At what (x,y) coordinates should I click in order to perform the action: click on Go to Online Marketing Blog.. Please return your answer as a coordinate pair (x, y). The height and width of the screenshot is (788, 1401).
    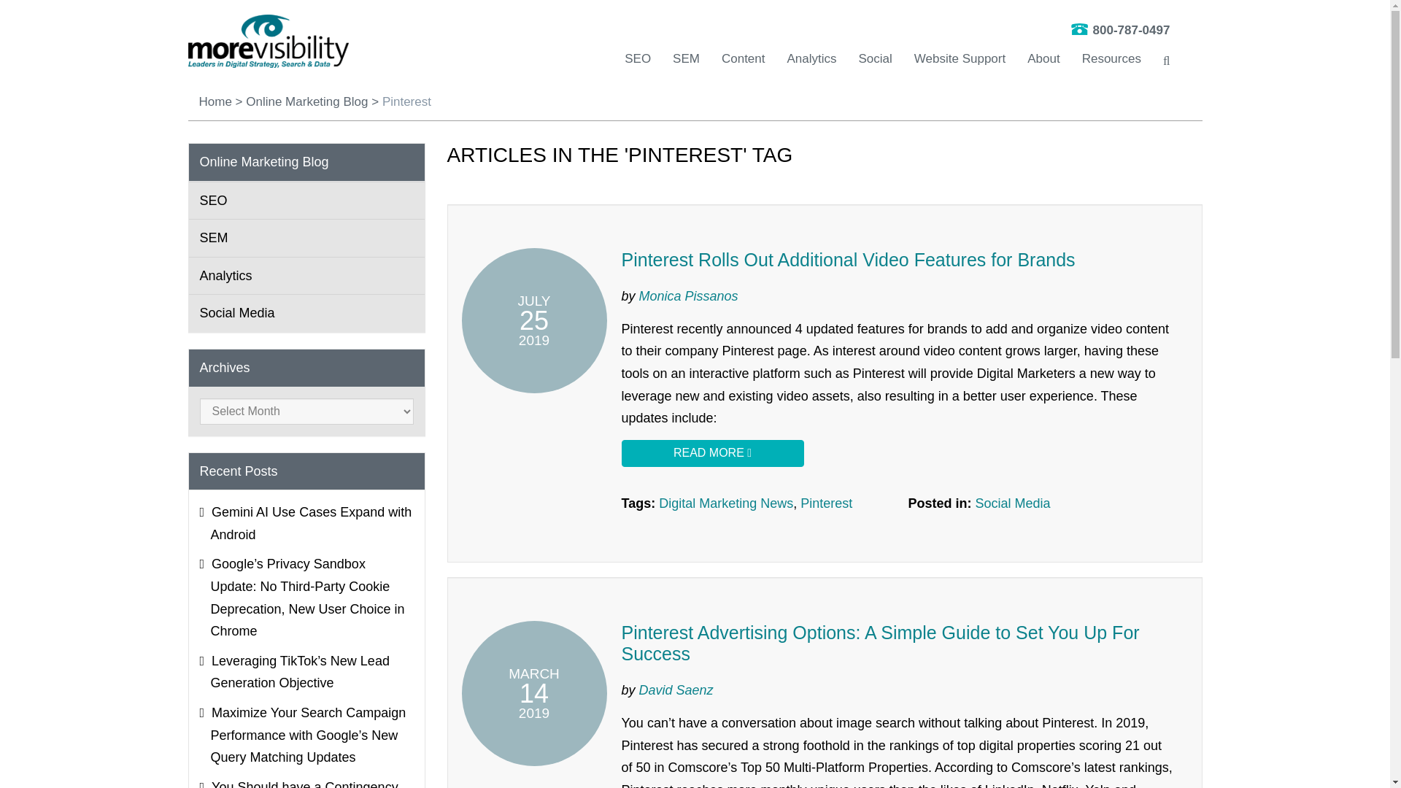
    Looking at the image, I should click on (306, 101).